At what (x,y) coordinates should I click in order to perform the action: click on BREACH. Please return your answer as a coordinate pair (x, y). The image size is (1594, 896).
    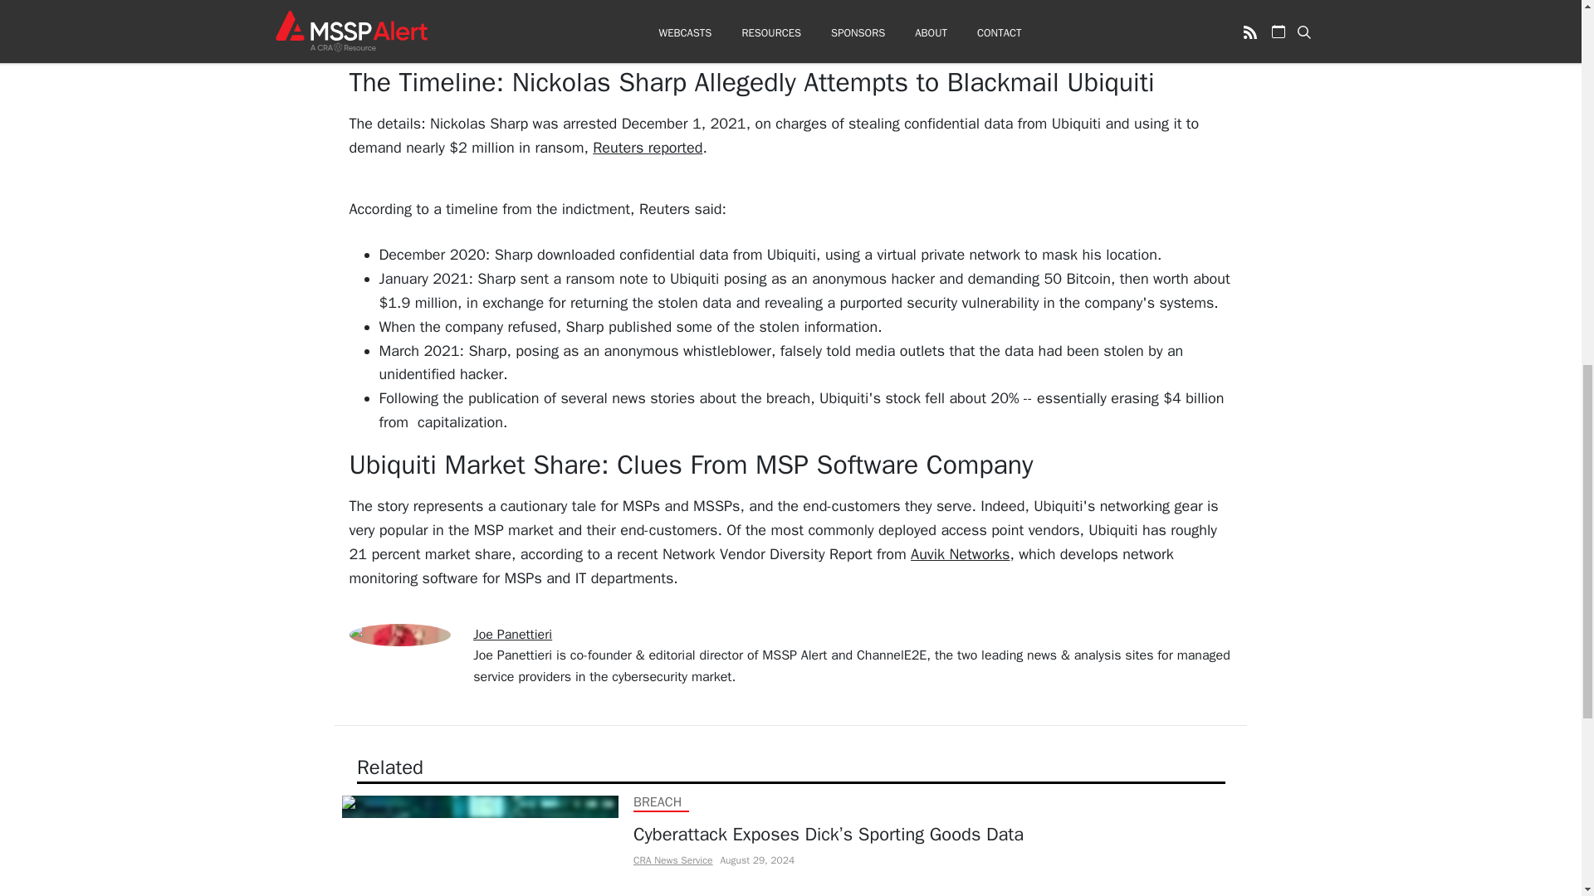
    Looking at the image, I should click on (656, 801).